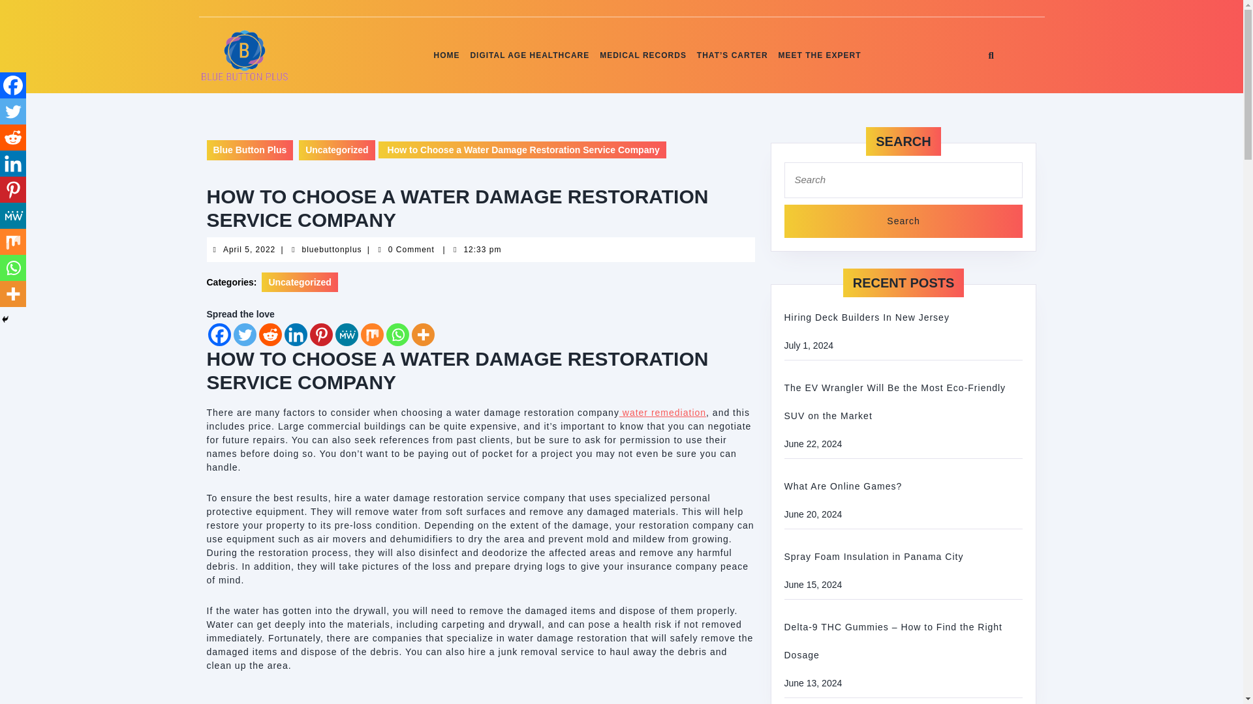 The width and height of the screenshot is (1253, 704). Describe the element at coordinates (337, 150) in the screenshot. I see `Uncategorized` at that location.